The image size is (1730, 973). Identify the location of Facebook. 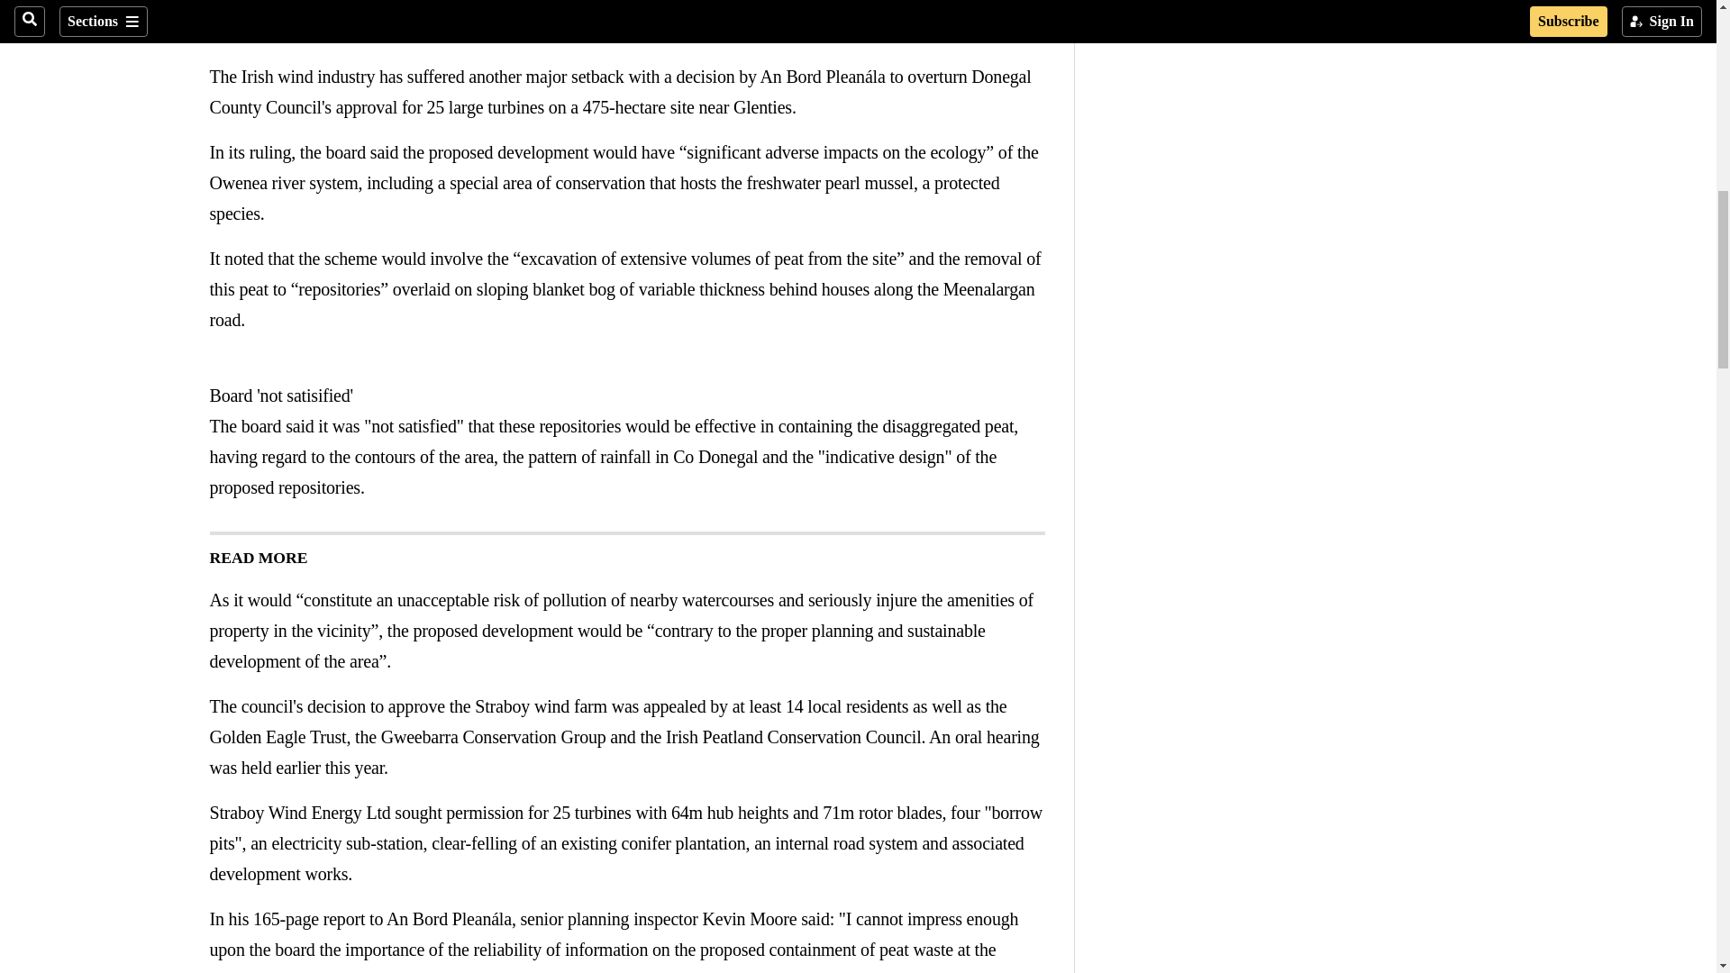
(220, 8).